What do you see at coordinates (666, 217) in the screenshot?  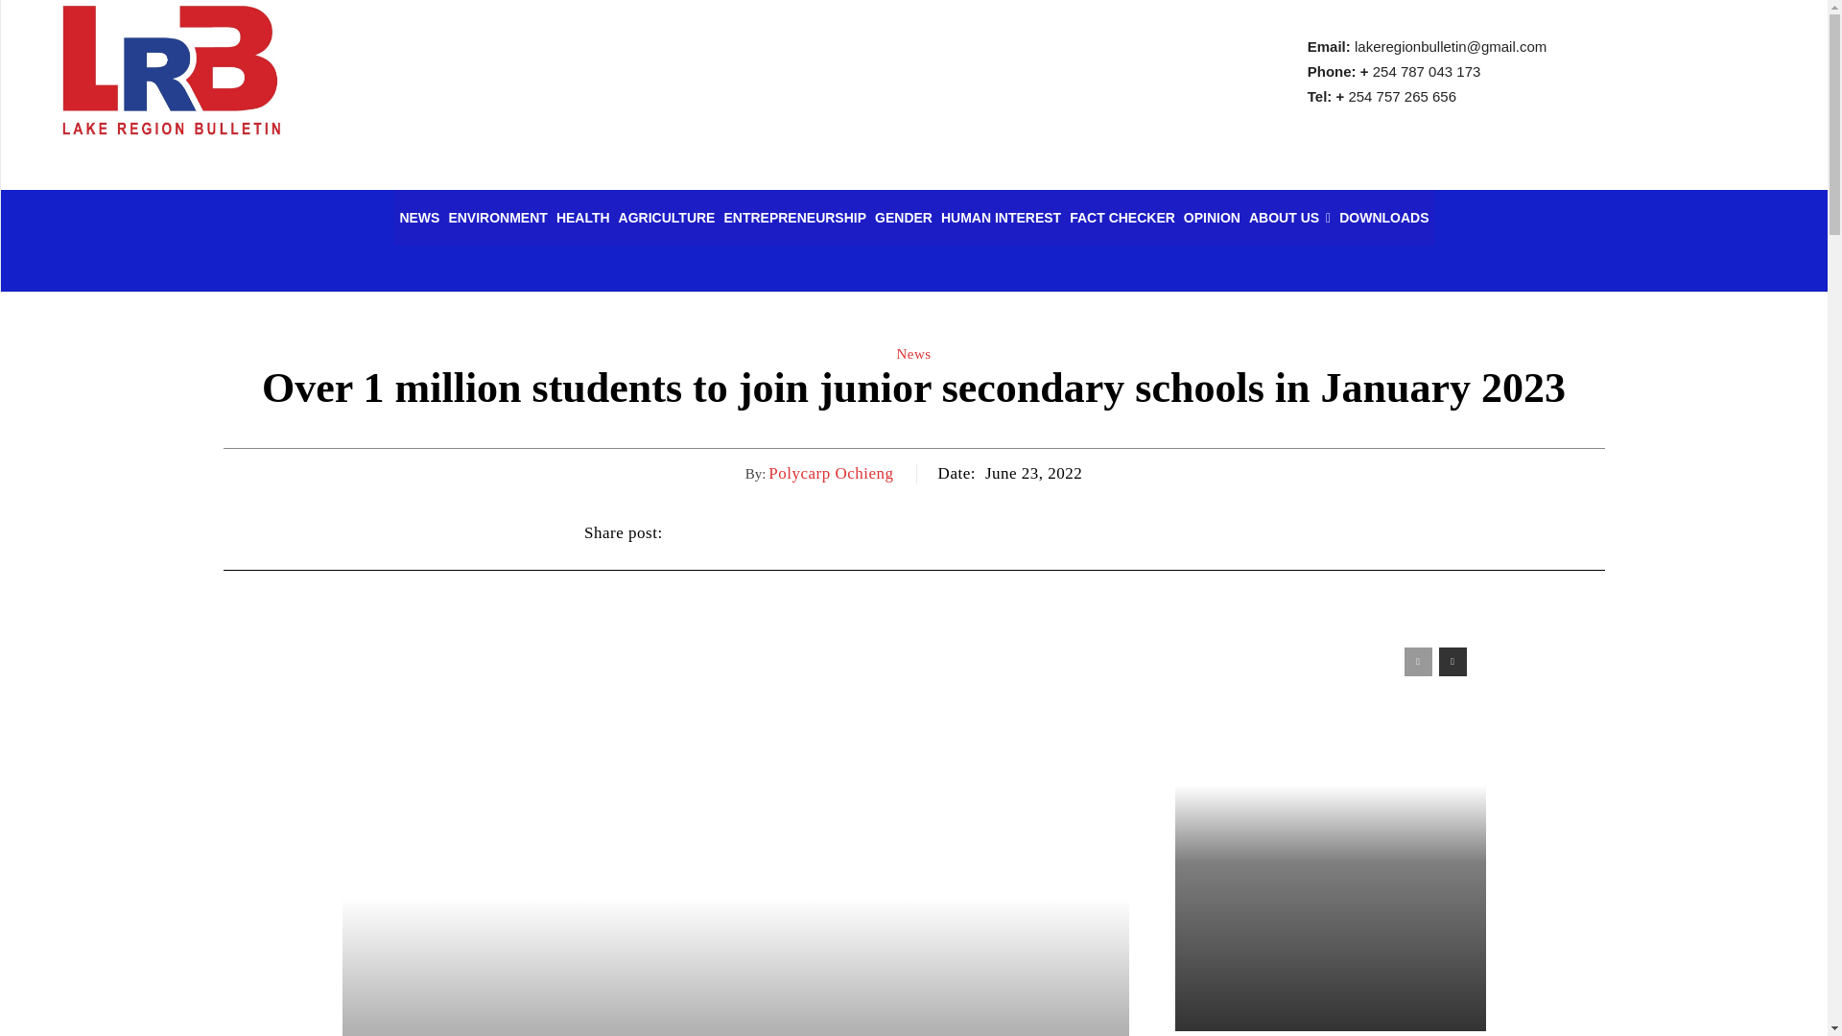 I see `AGRICULTURE` at bounding box center [666, 217].